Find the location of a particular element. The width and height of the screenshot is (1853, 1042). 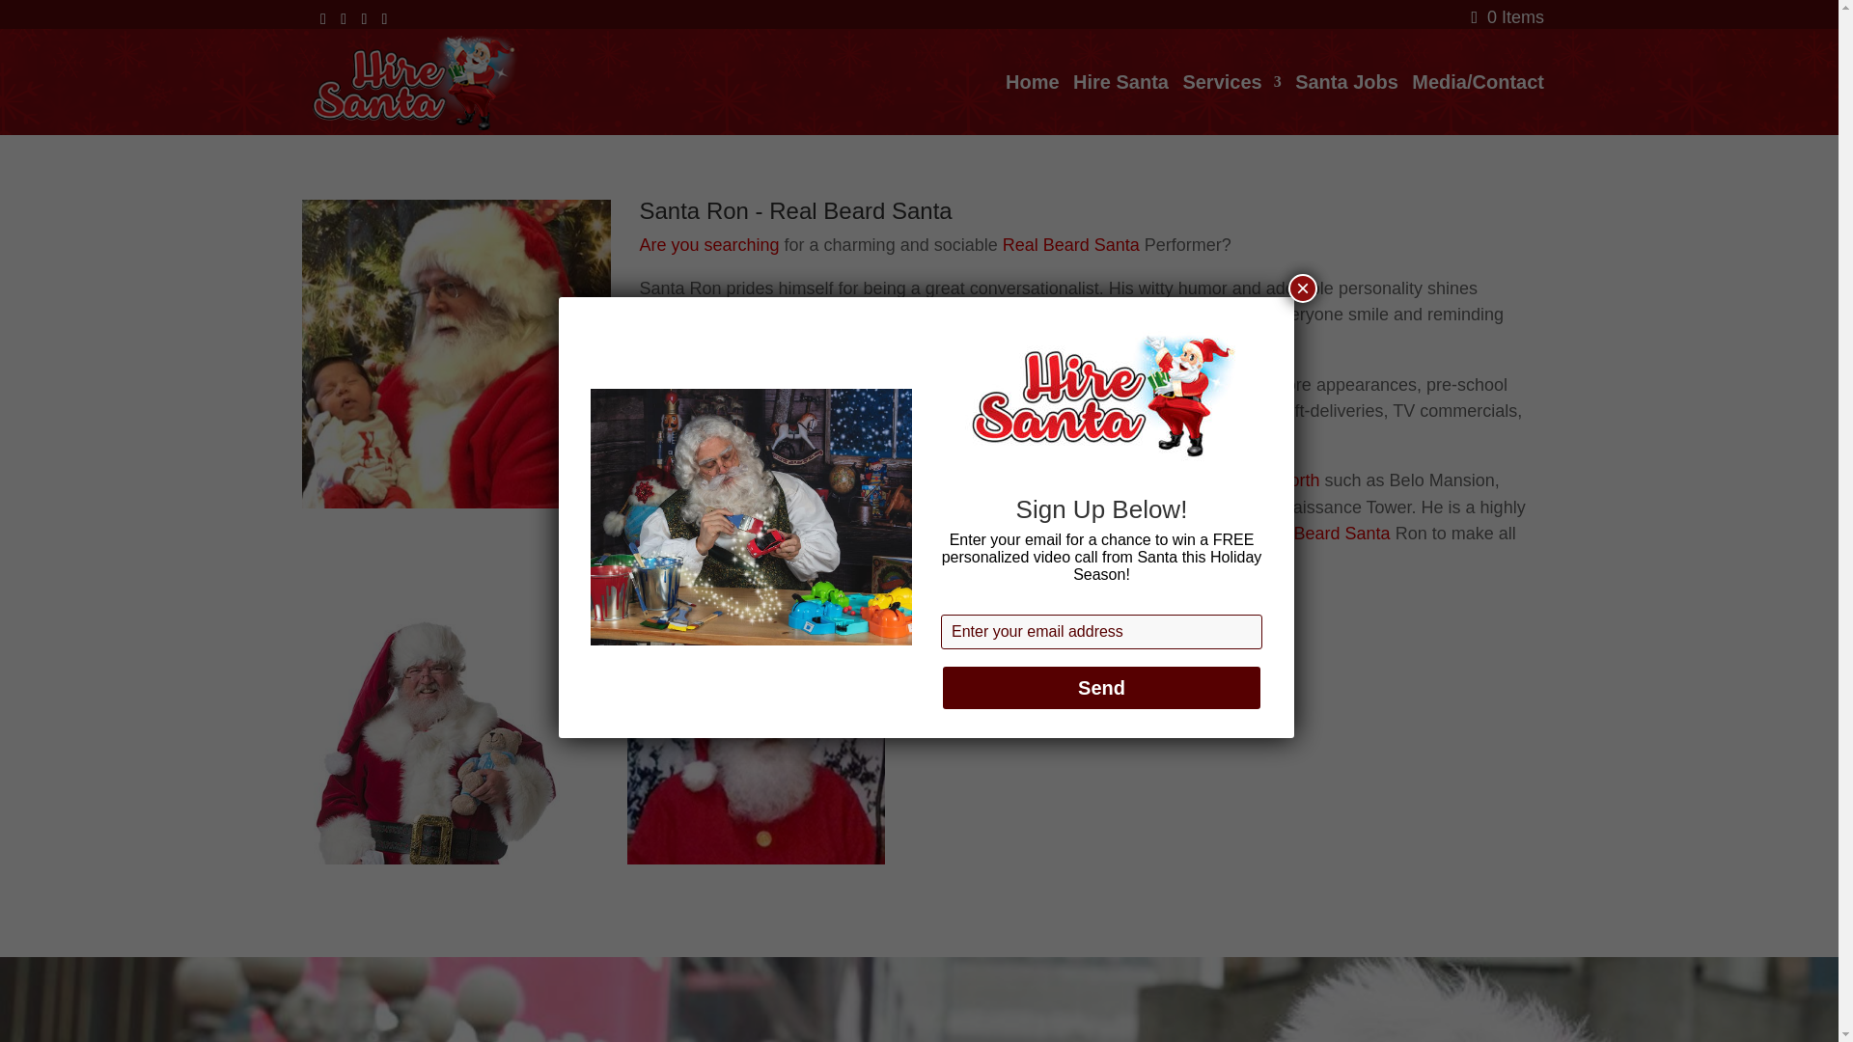

Services is located at coordinates (1231, 104).